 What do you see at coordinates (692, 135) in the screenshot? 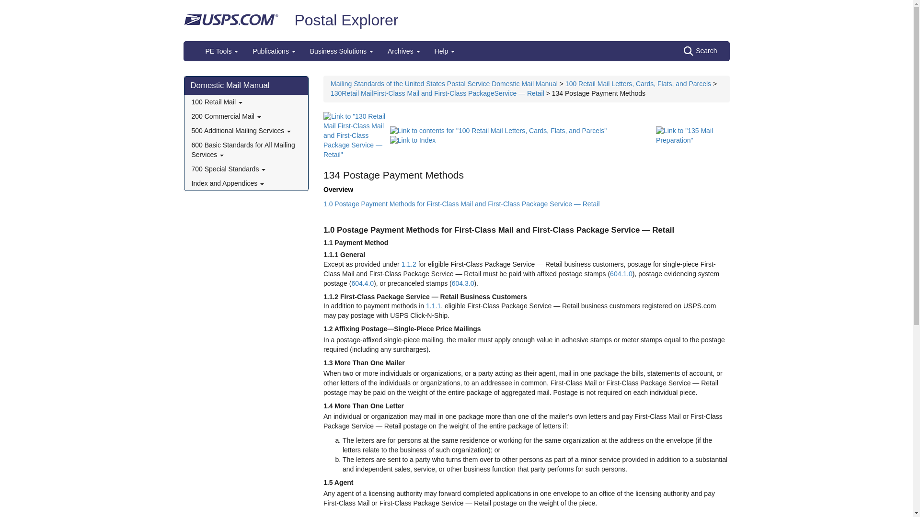
I see `Link to "135 Mail Preparation"` at bounding box center [692, 135].